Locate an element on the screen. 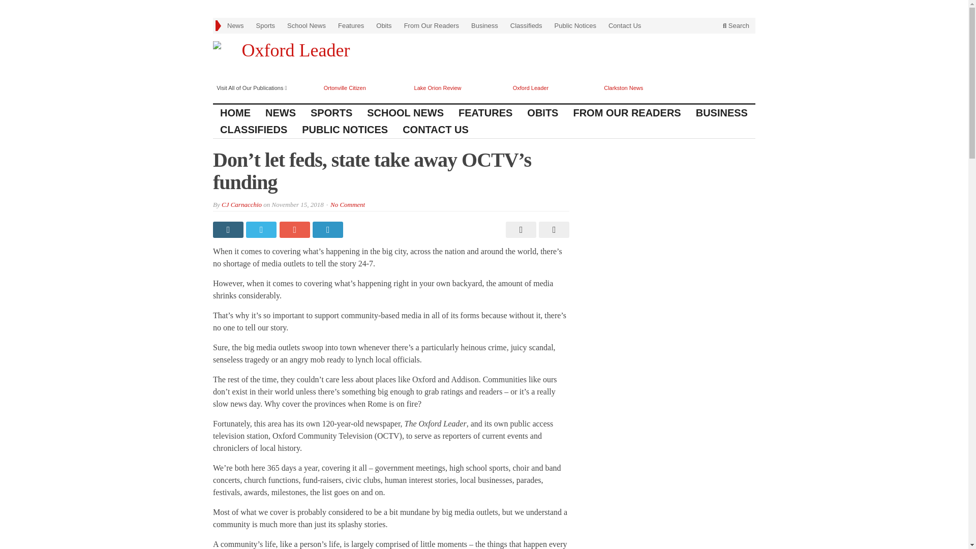  Print This Post is located at coordinates (520, 230).